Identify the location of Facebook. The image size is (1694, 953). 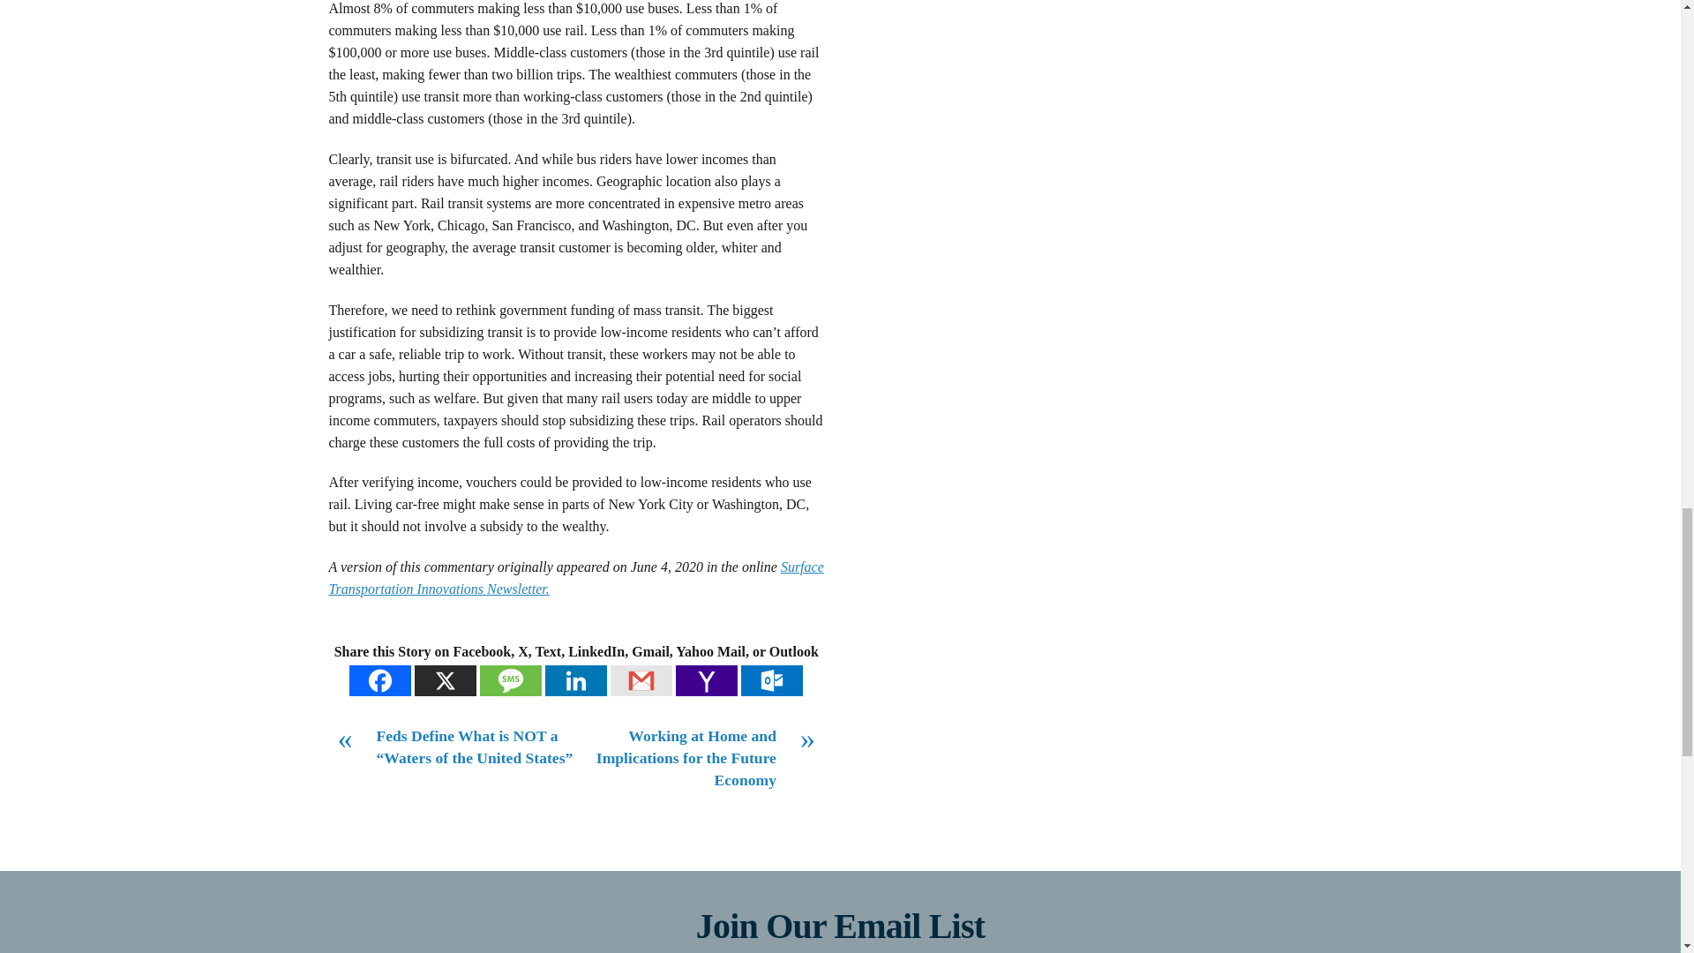
(379, 680).